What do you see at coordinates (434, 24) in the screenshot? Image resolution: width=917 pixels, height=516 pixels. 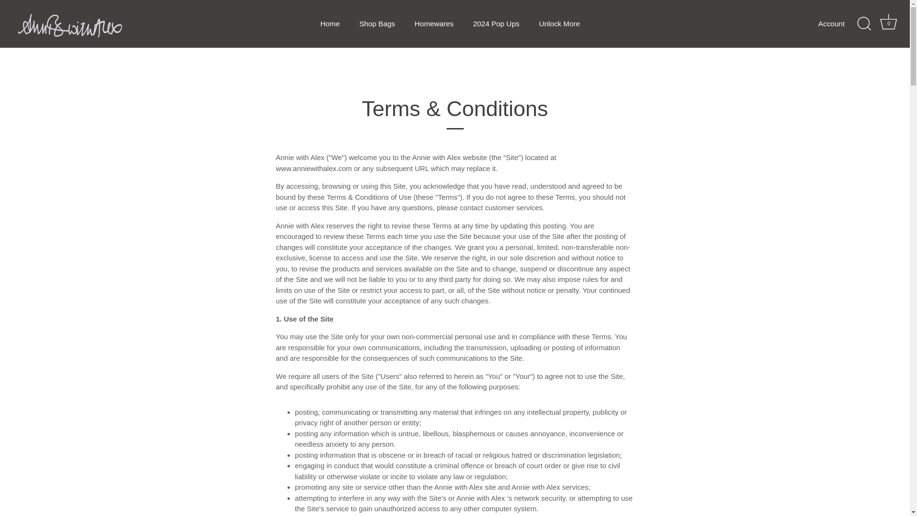 I see `Homewares` at bounding box center [434, 24].